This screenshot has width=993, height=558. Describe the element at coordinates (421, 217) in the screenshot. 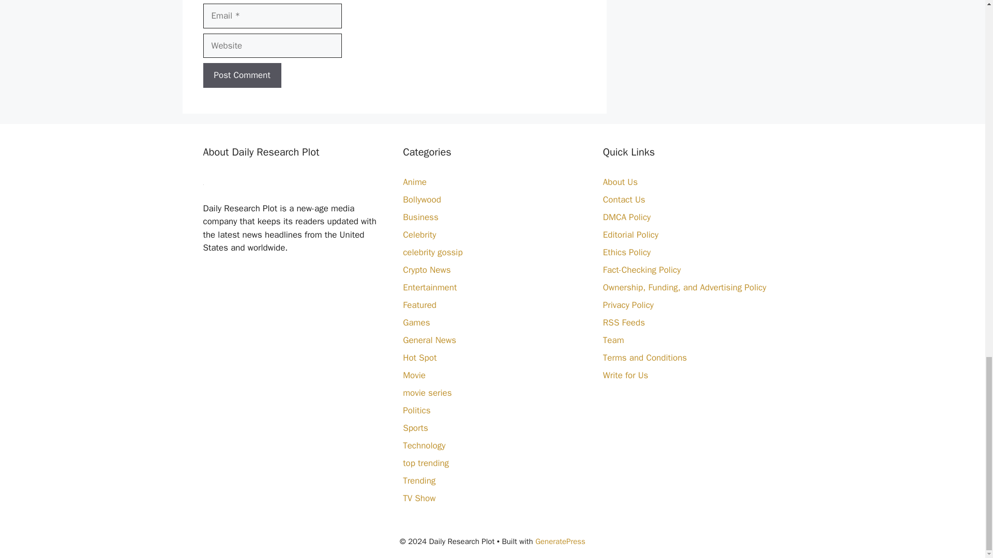

I see `Business` at that location.